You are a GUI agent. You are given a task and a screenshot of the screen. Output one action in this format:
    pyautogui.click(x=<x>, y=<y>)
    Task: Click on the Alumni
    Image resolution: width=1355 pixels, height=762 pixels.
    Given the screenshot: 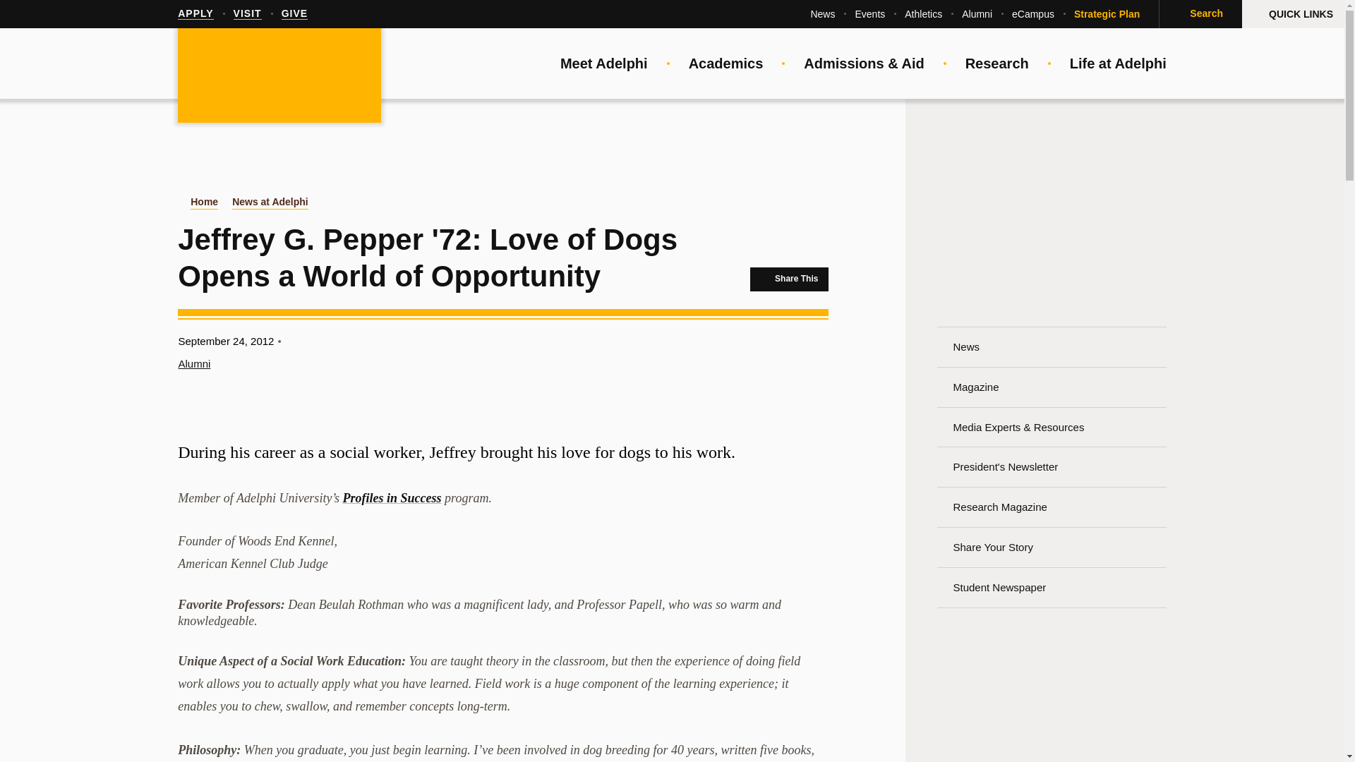 What is the action you would take?
    pyautogui.click(x=977, y=14)
    